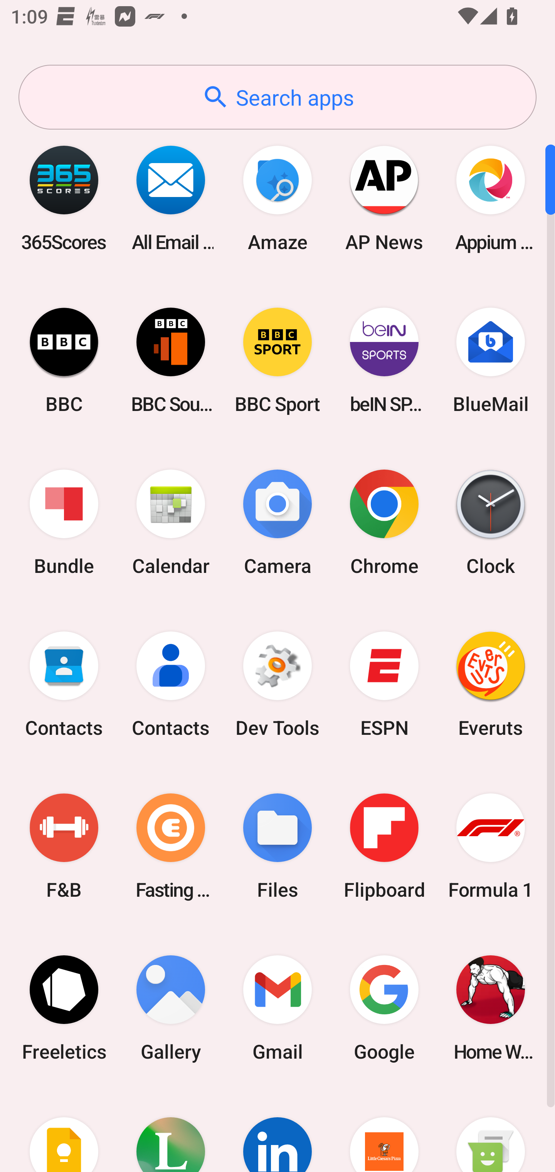  Describe the element at coordinates (171, 1008) in the screenshot. I see `Gallery` at that location.